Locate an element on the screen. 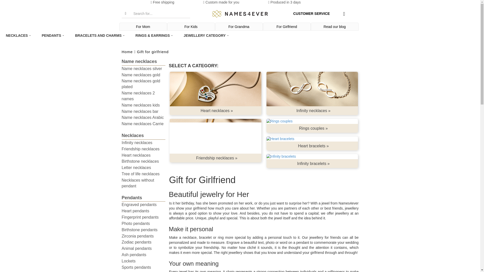 The width and height of the screenshot is (484, 272). For Kids is located at coordinates (191, 26).